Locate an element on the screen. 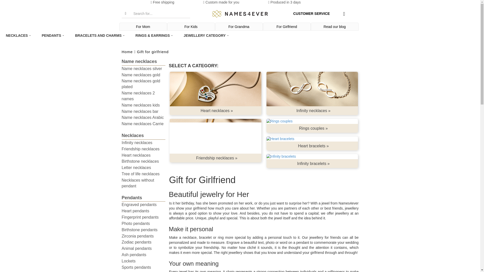 The width and height of the screenshot is (484, 272). For Kids is located at coordinates (191, 26).